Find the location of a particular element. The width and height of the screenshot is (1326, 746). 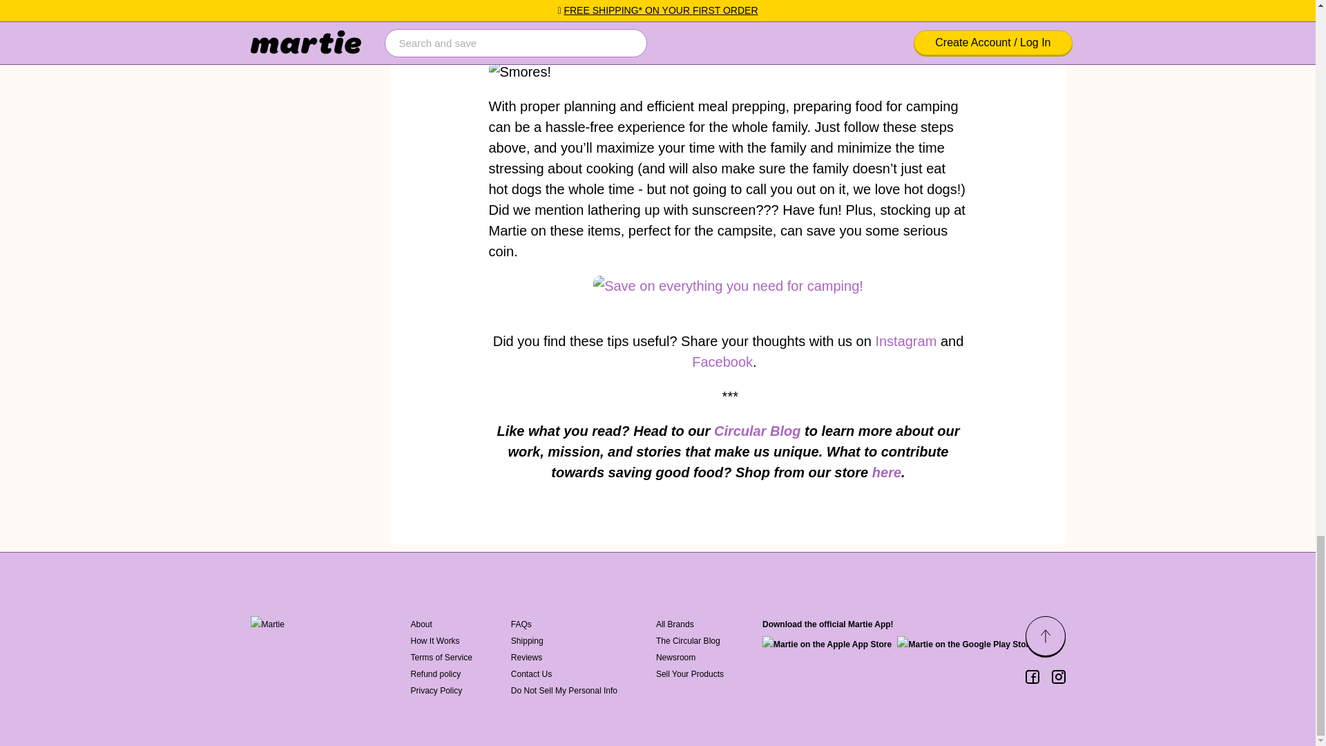

Save on camping supplies at Martie is located at coordinates (728, 285).